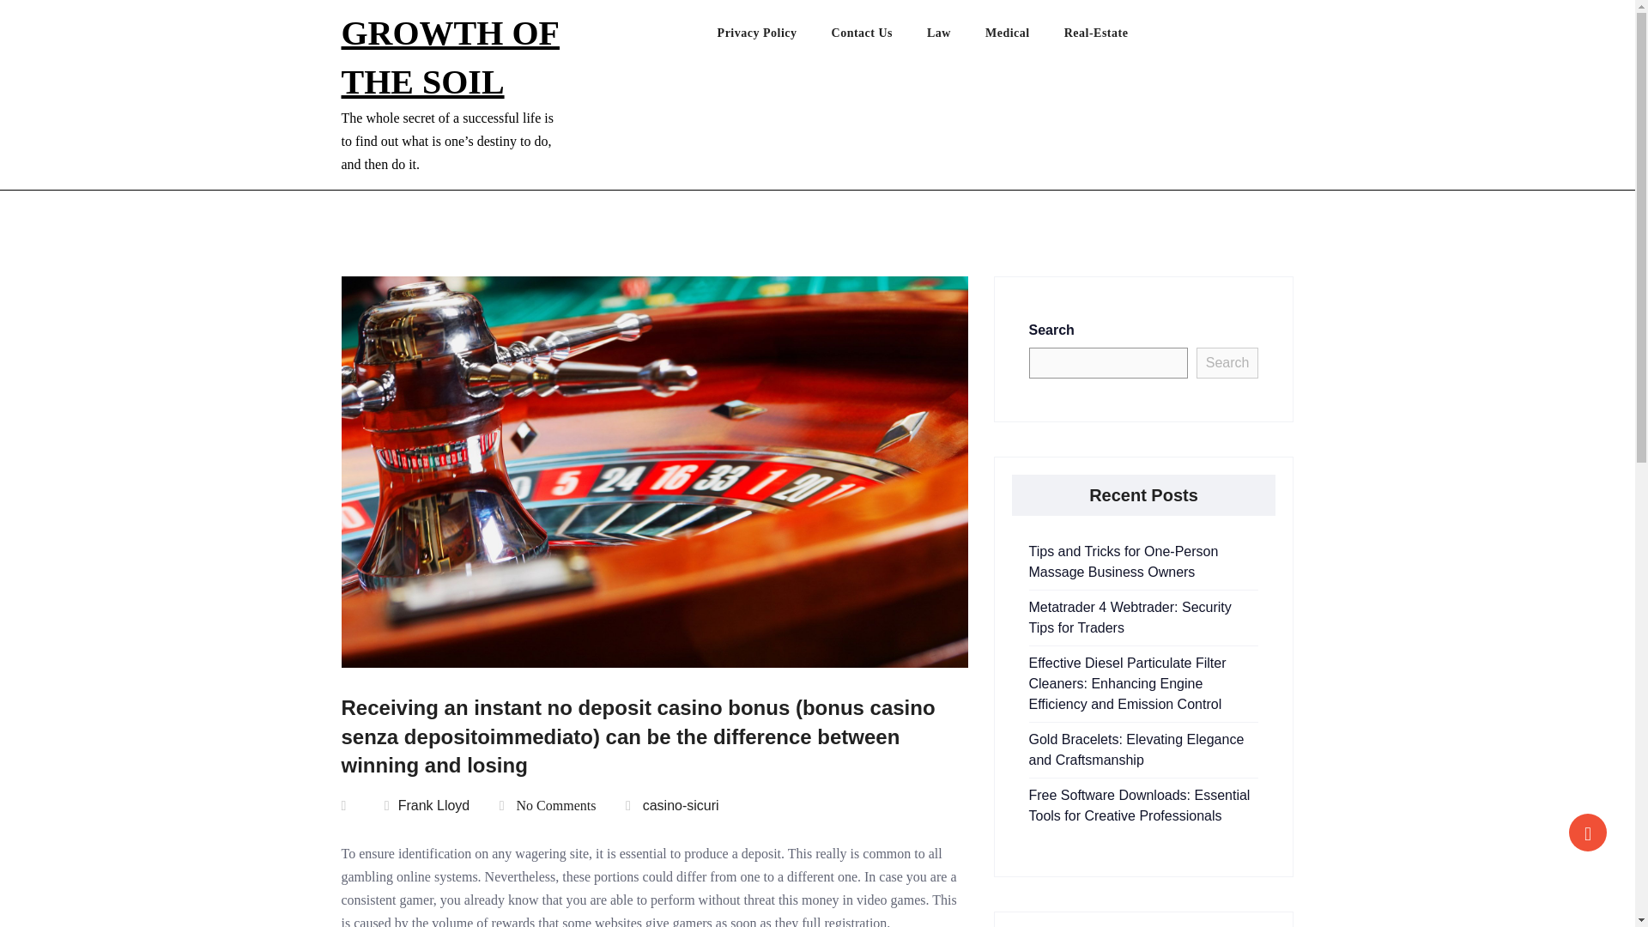 Image resolution: width=1648 pixels, height=927 pixels. What do you see at coordinates (1114, 37) in the screenshot?
I see `Real-Estate` at bounding box center [1114, 37].